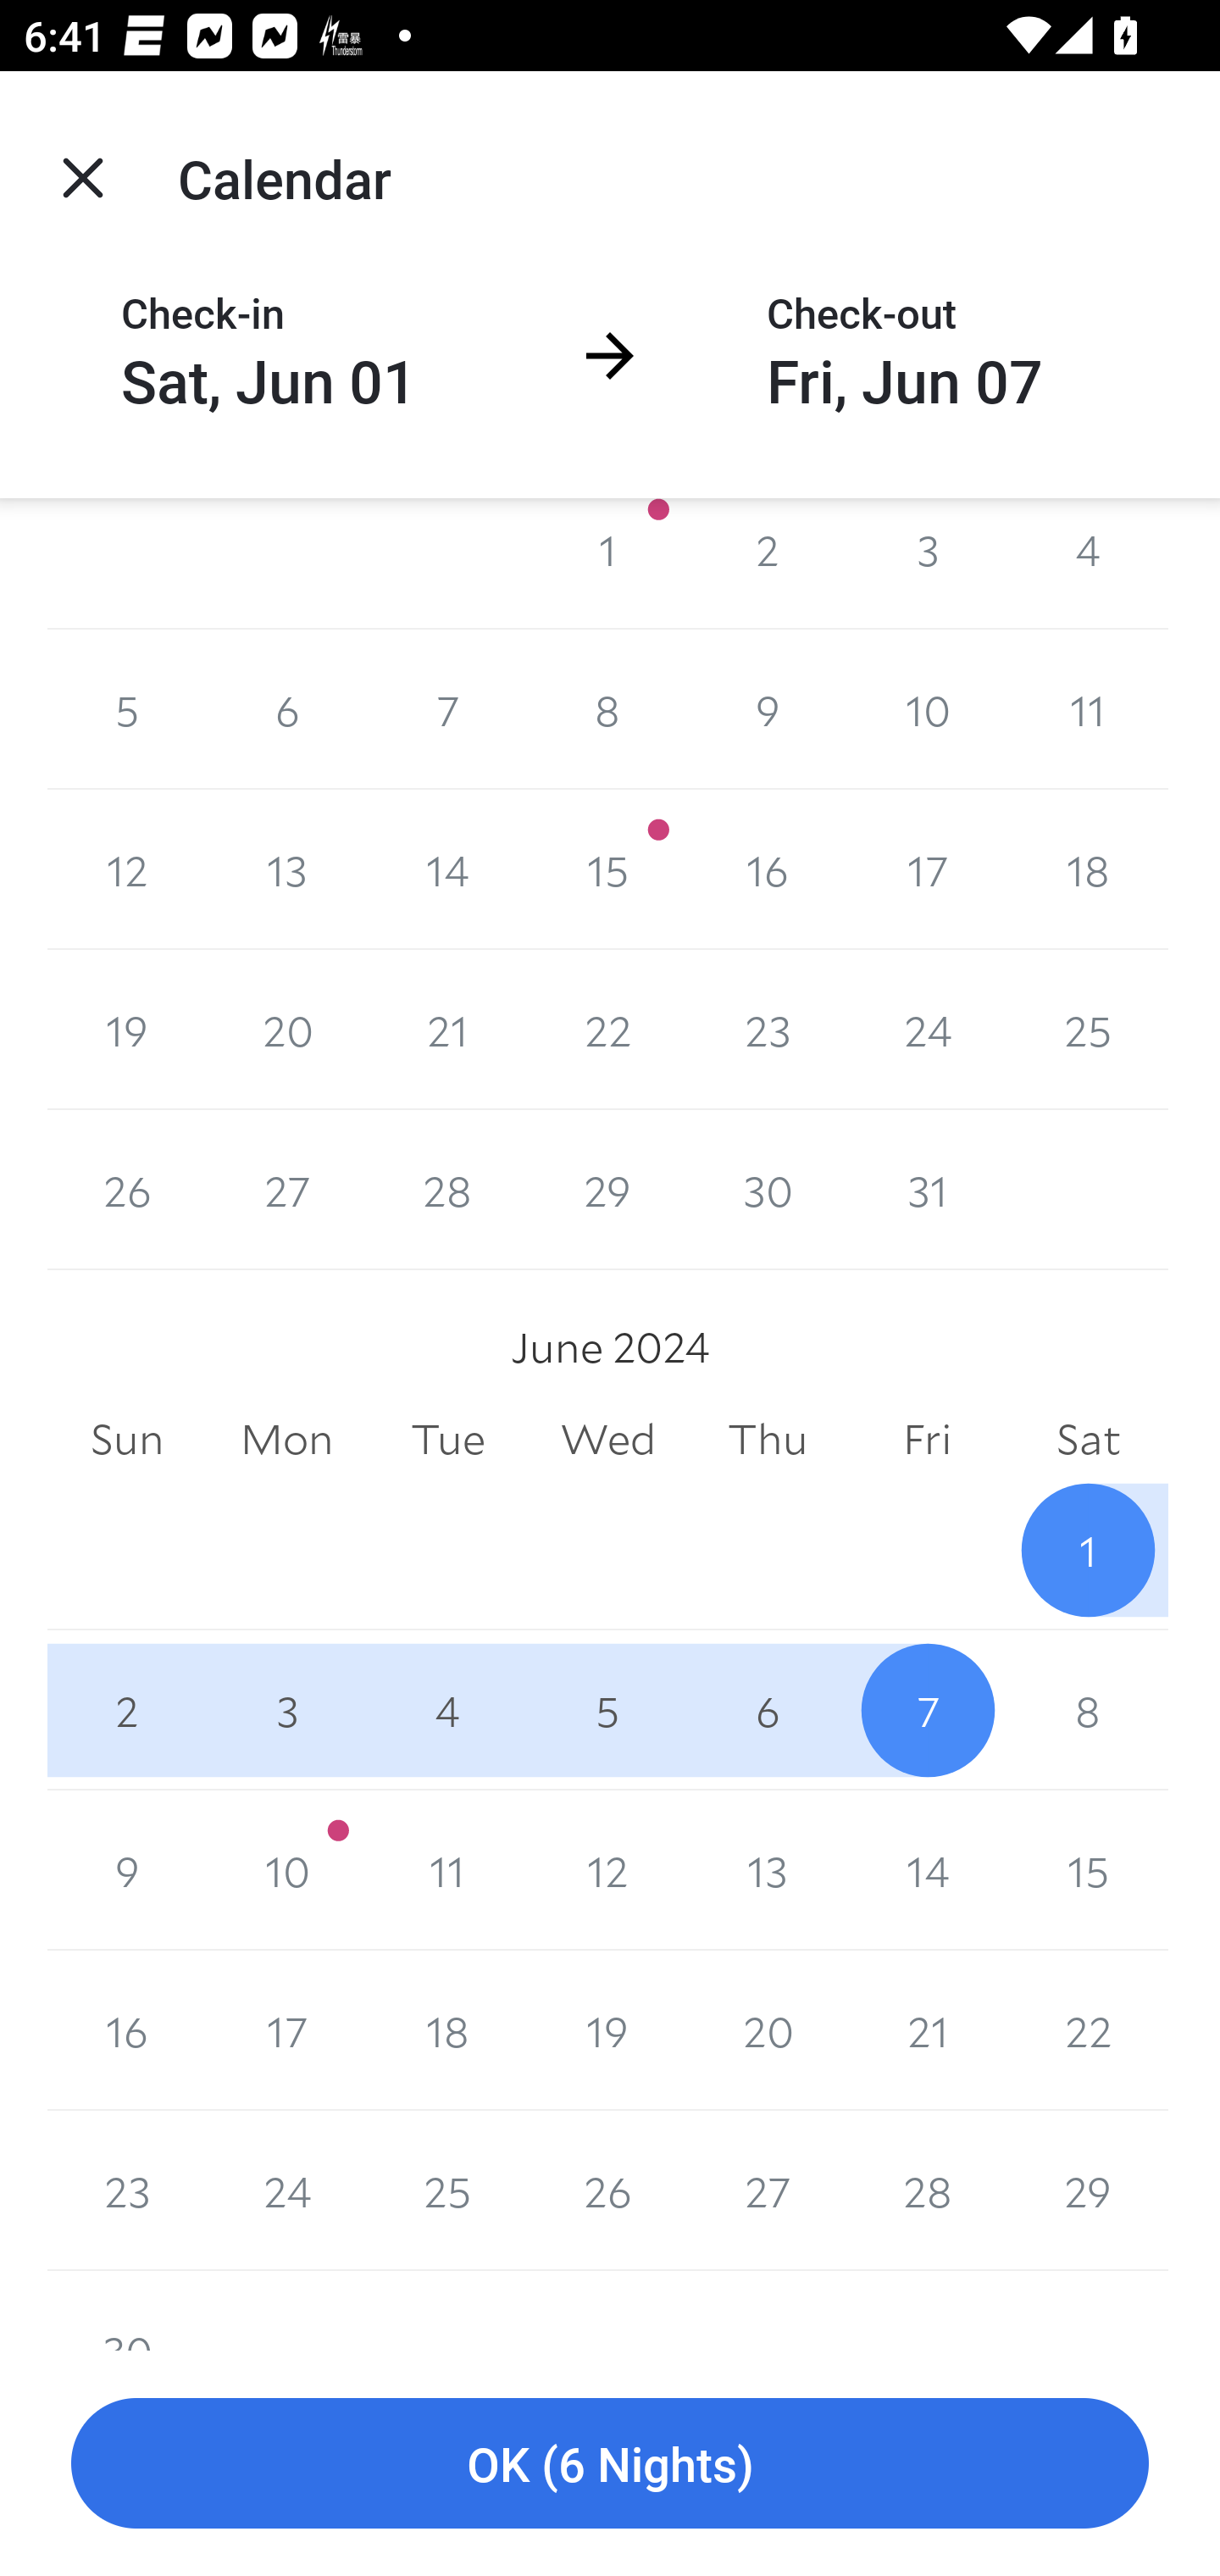 The height and width of the screenshot is (2576, 1220). What do you see at coordinates (286, 1439) in the screenshot?
I see `Mon` at bounding box center [286, 1439].